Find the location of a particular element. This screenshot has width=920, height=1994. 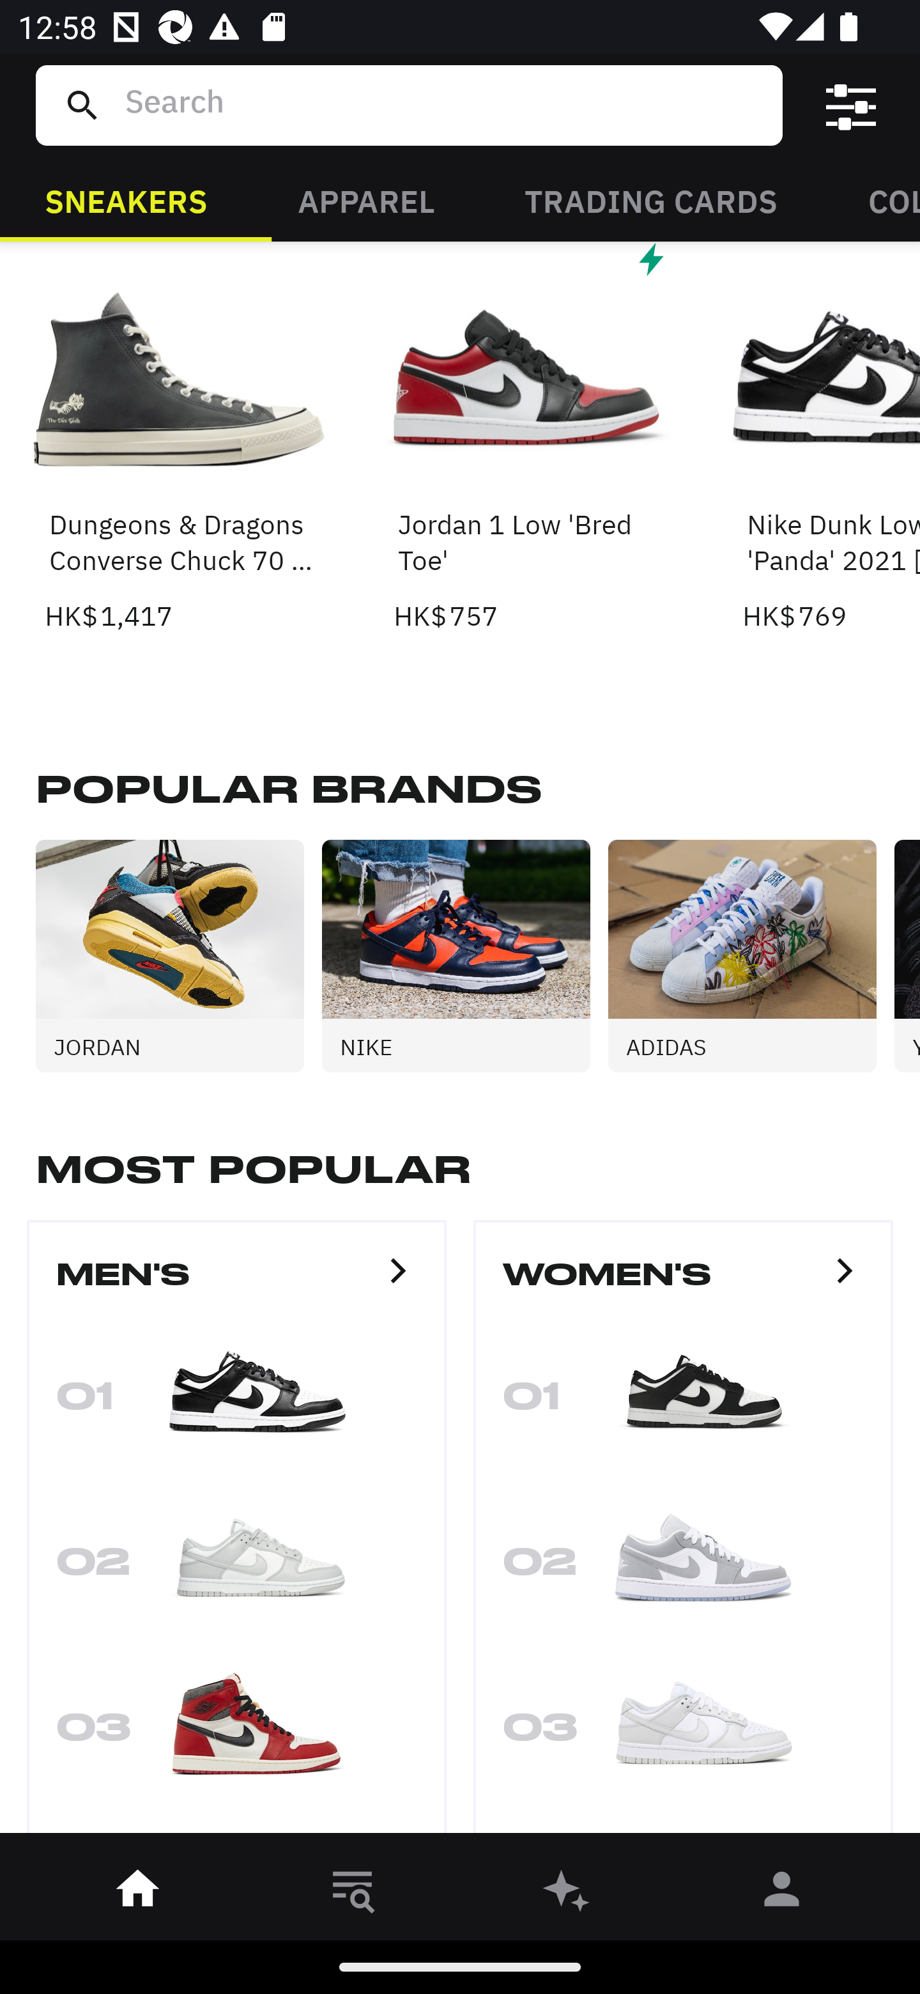

TRADING CARDS is located at coordinates (651, 199).